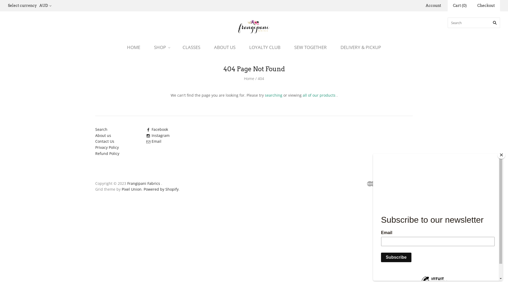  Describe the element at coordinates (161, 189) in the screenshot. I see `Powered by Shopify` at that location.